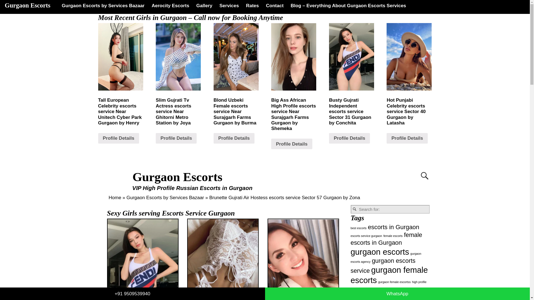 The height and width of the screenshot is (300, 534). Describe the element at coordinates (177, 177) in the screenshot. I see `Gurgaon Escorts` at that location.